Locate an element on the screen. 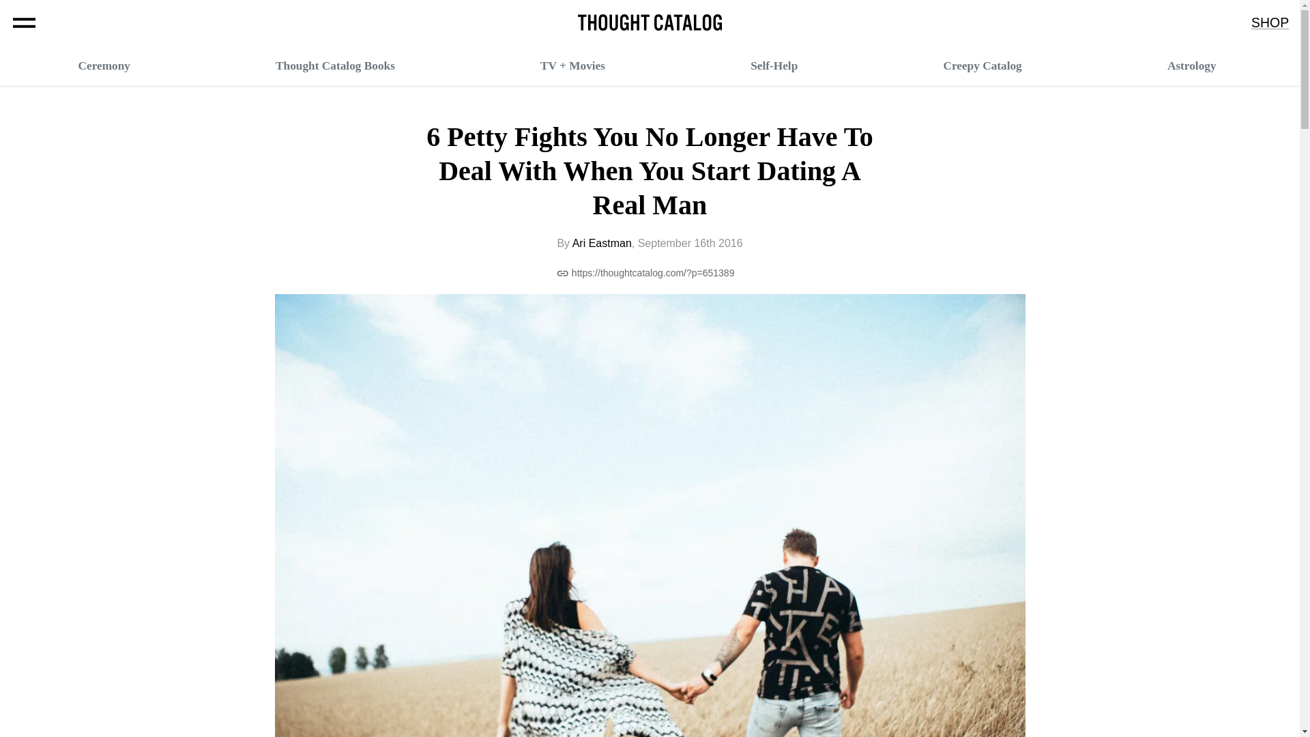 This screenshot has height=737, width=1310. Ceremony is located at coordinates (104, 66).